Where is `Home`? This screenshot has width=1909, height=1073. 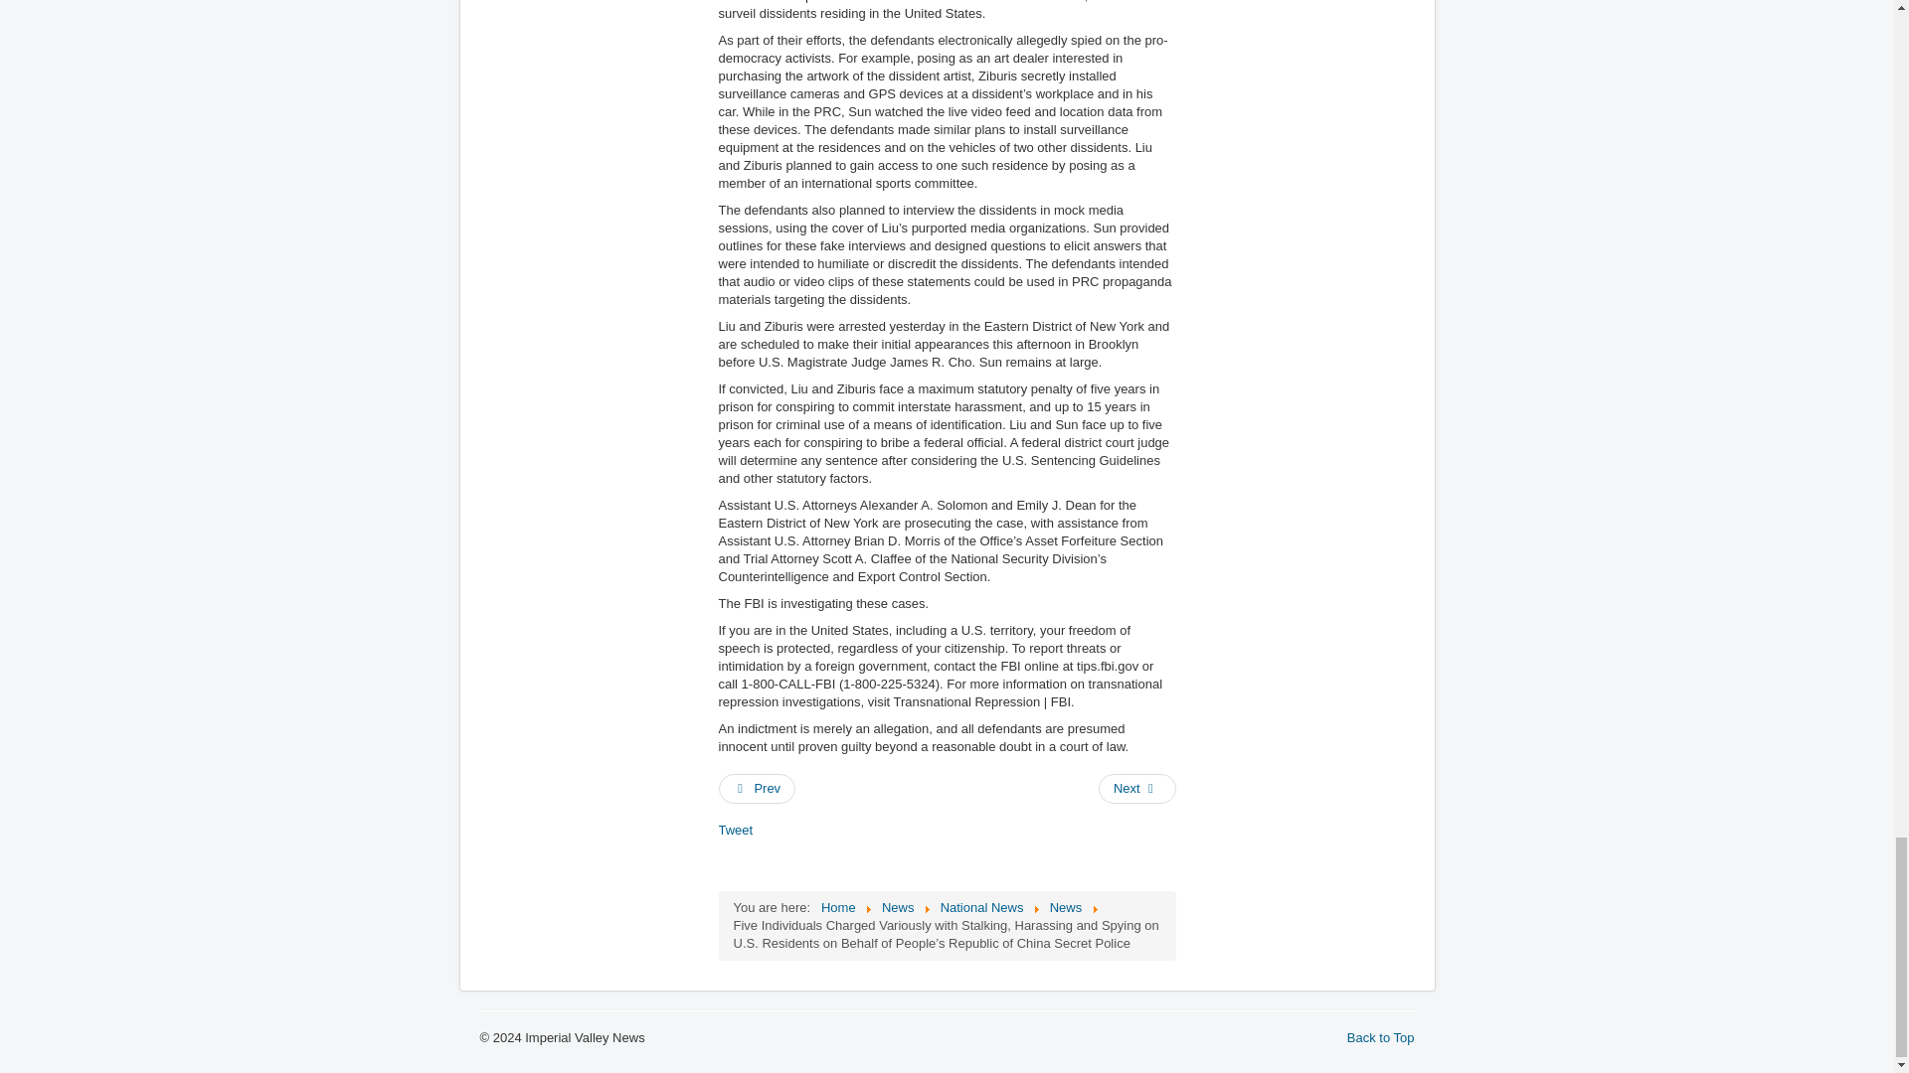
Home is located at coordinates (837, 908).